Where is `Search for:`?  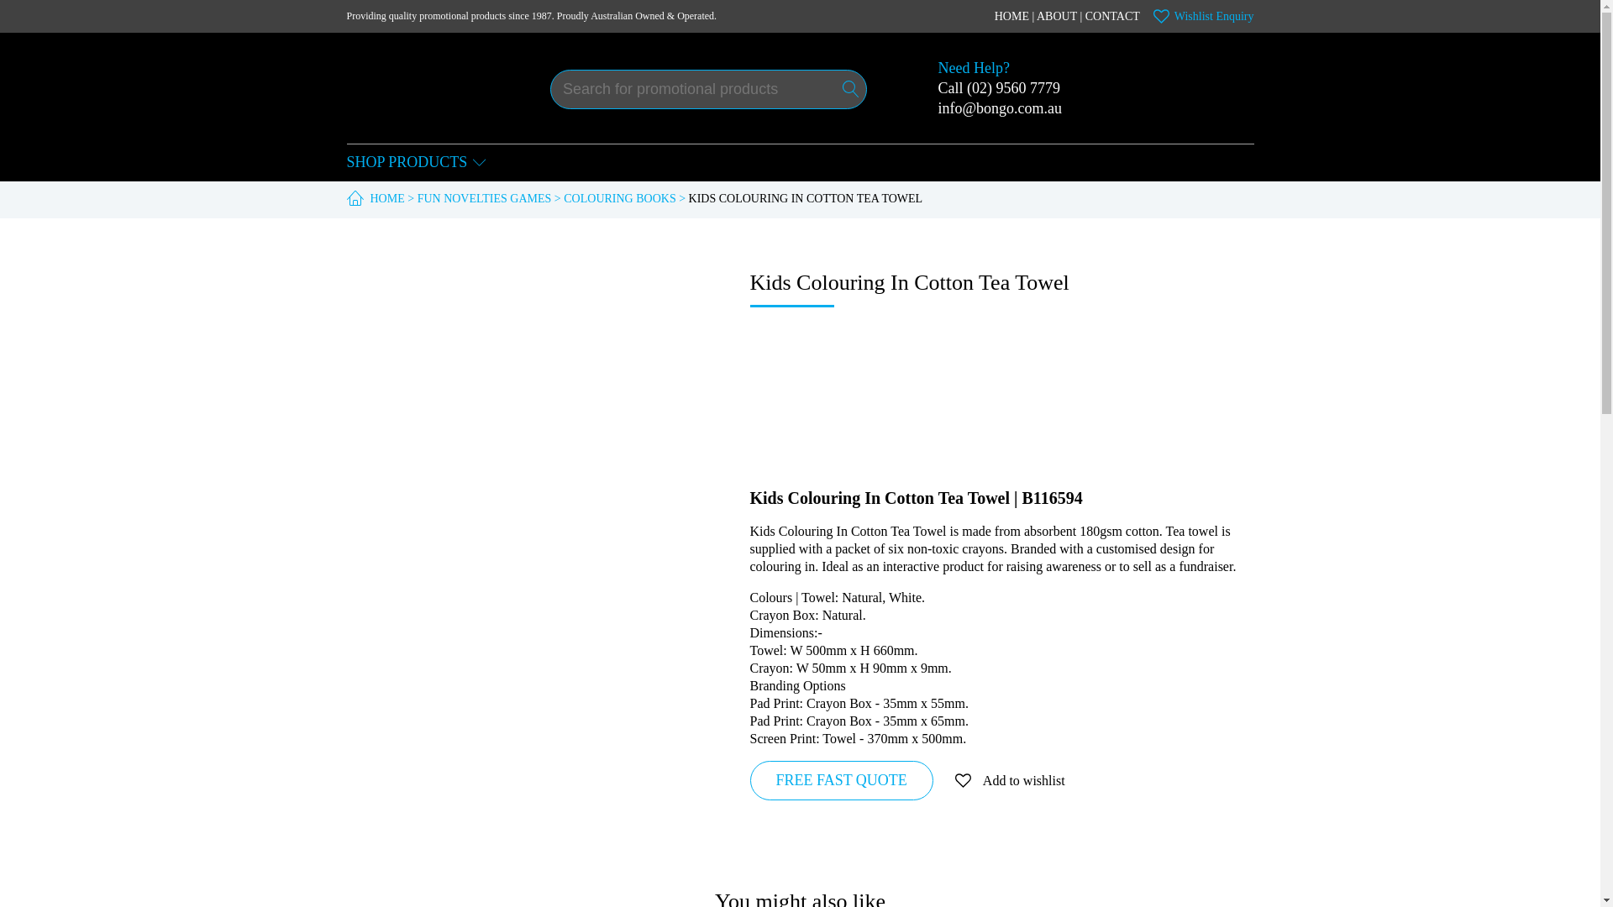 Search for: is located at coordinates (708, 88).